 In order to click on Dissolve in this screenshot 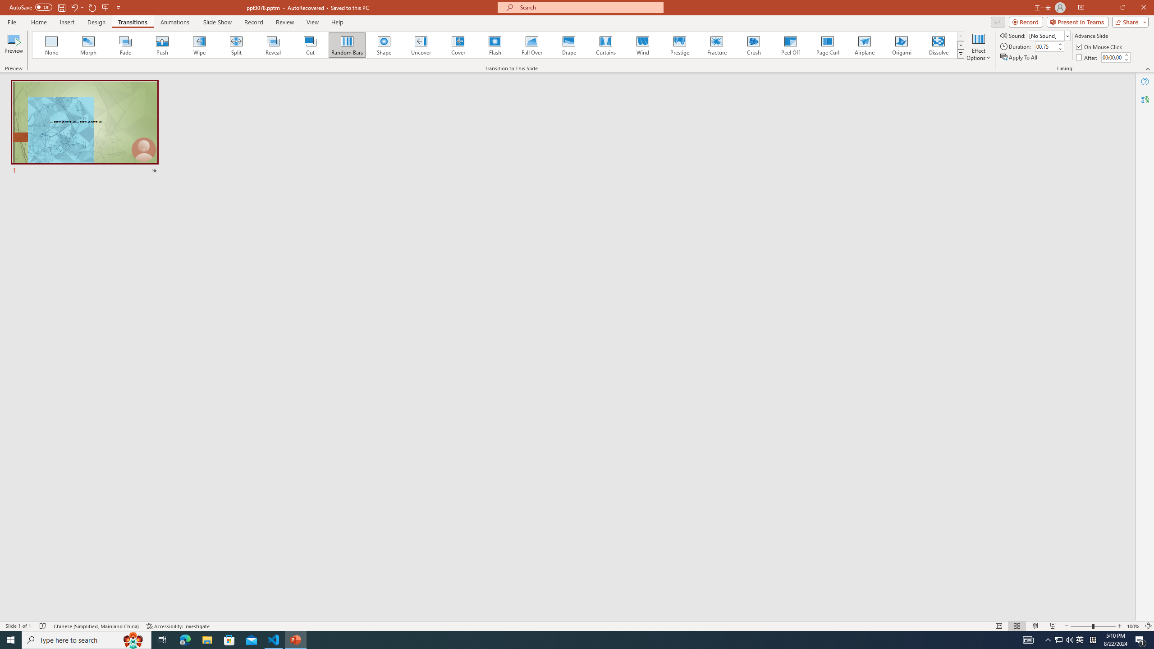, I will do `click(938, 45)`.